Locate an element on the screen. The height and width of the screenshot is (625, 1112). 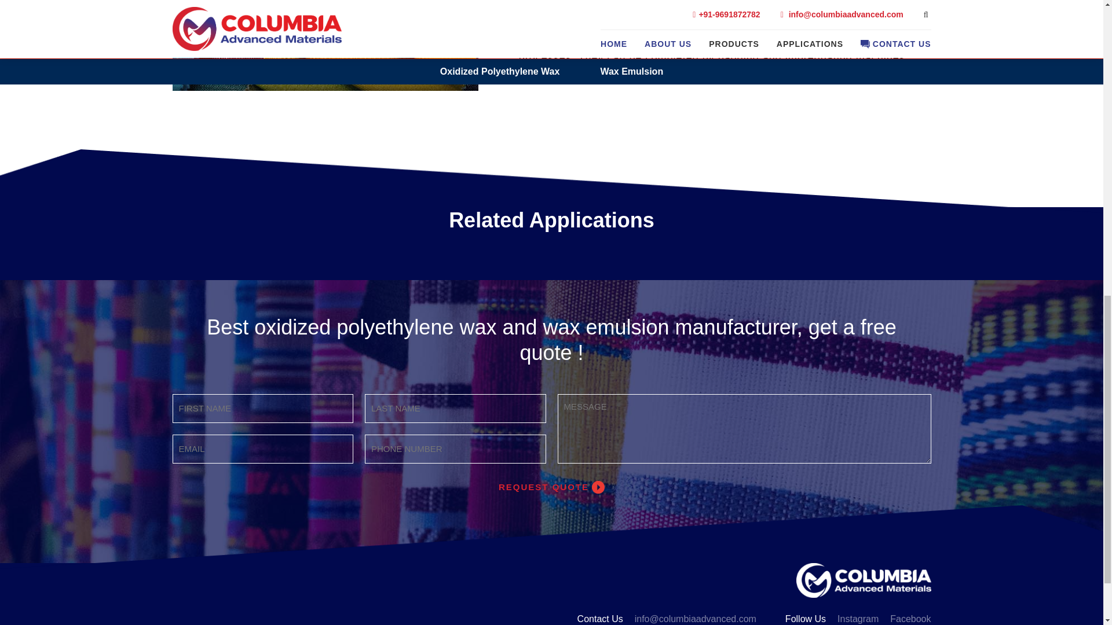
REQUEST QUOTE is located at coordinates (551, 487).